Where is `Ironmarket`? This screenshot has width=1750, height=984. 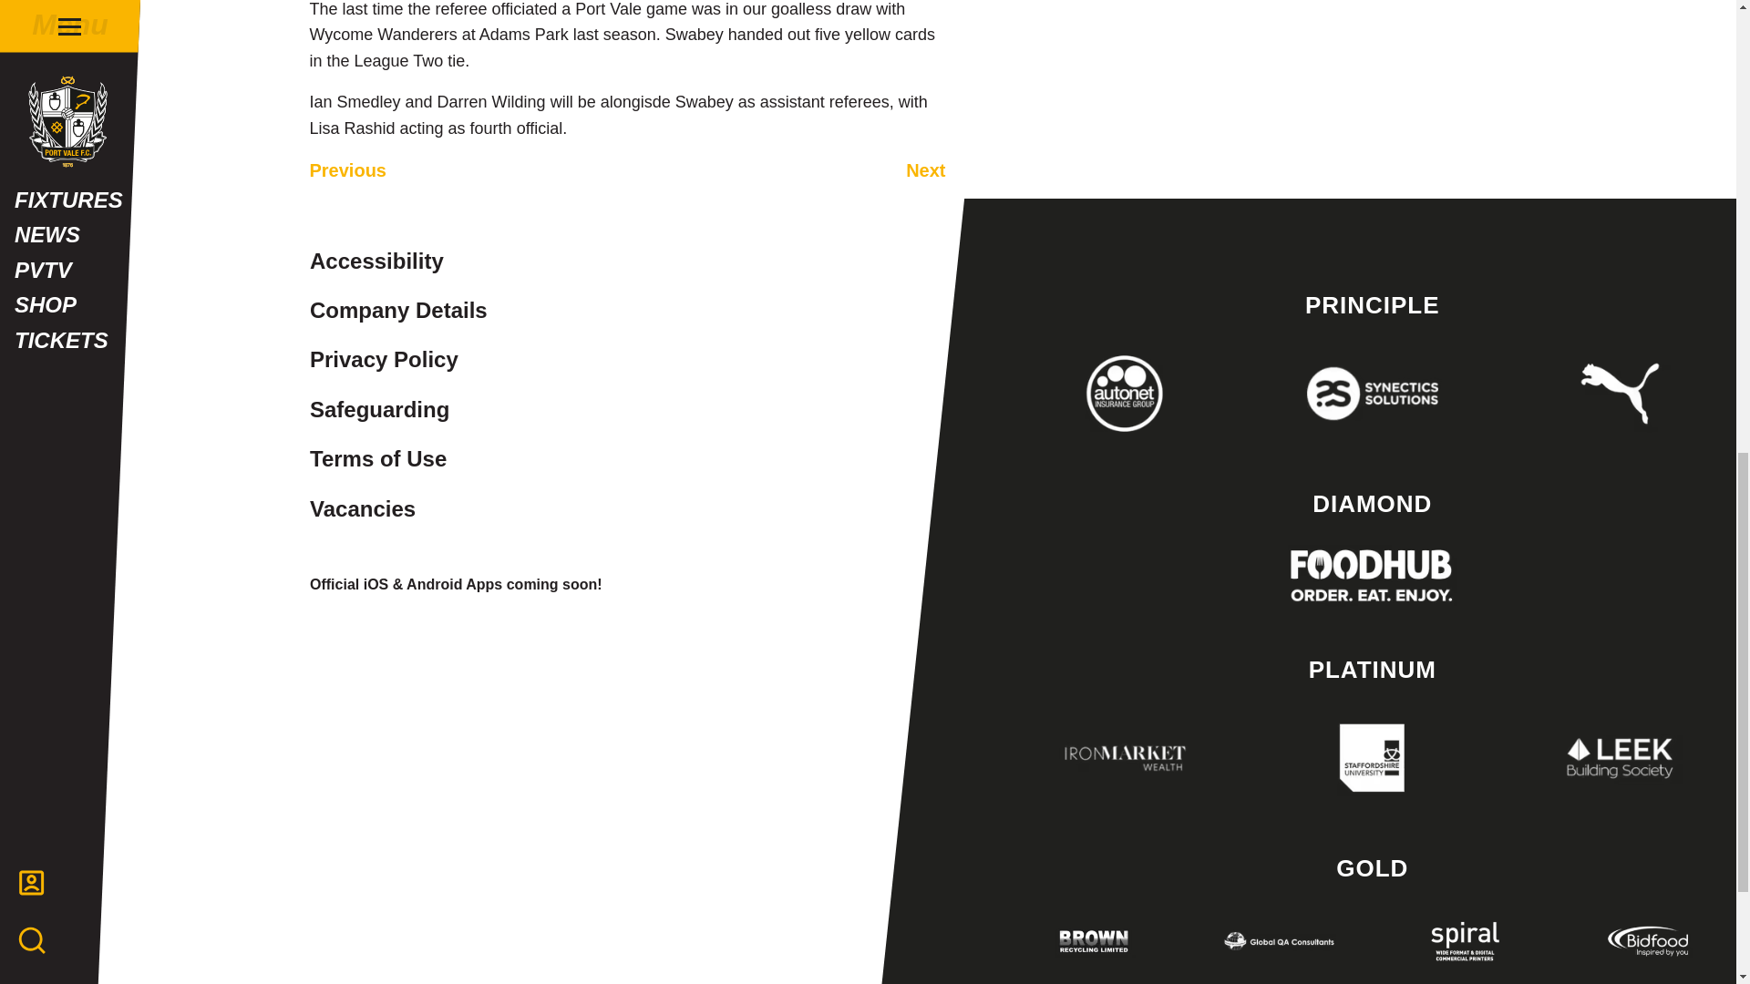 Ironmarket is located at coordinates (1125, 758).